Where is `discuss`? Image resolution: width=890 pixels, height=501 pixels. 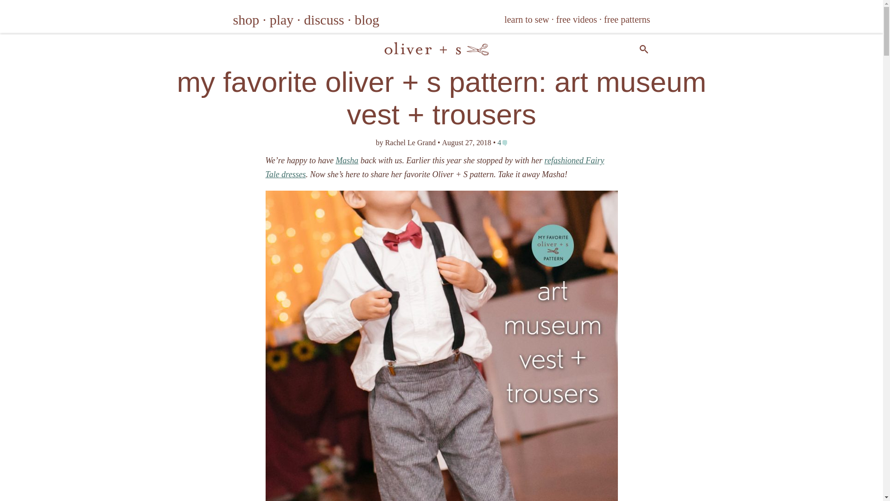
discuss is located at coordinates (324, 19).